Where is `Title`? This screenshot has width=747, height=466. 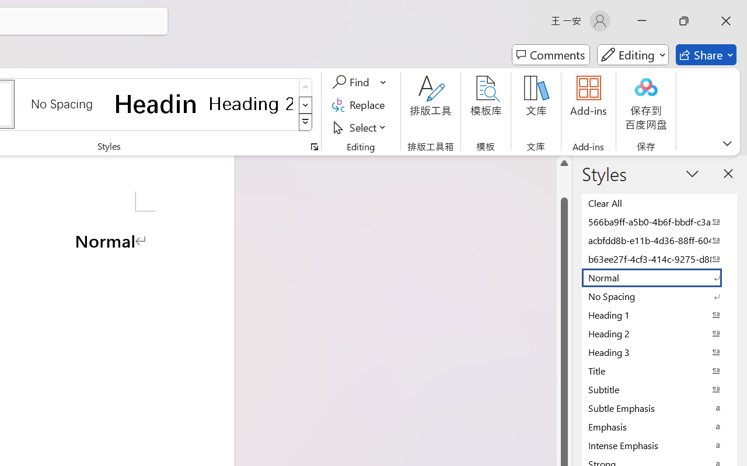 Title is located at coordinates (659, 370).